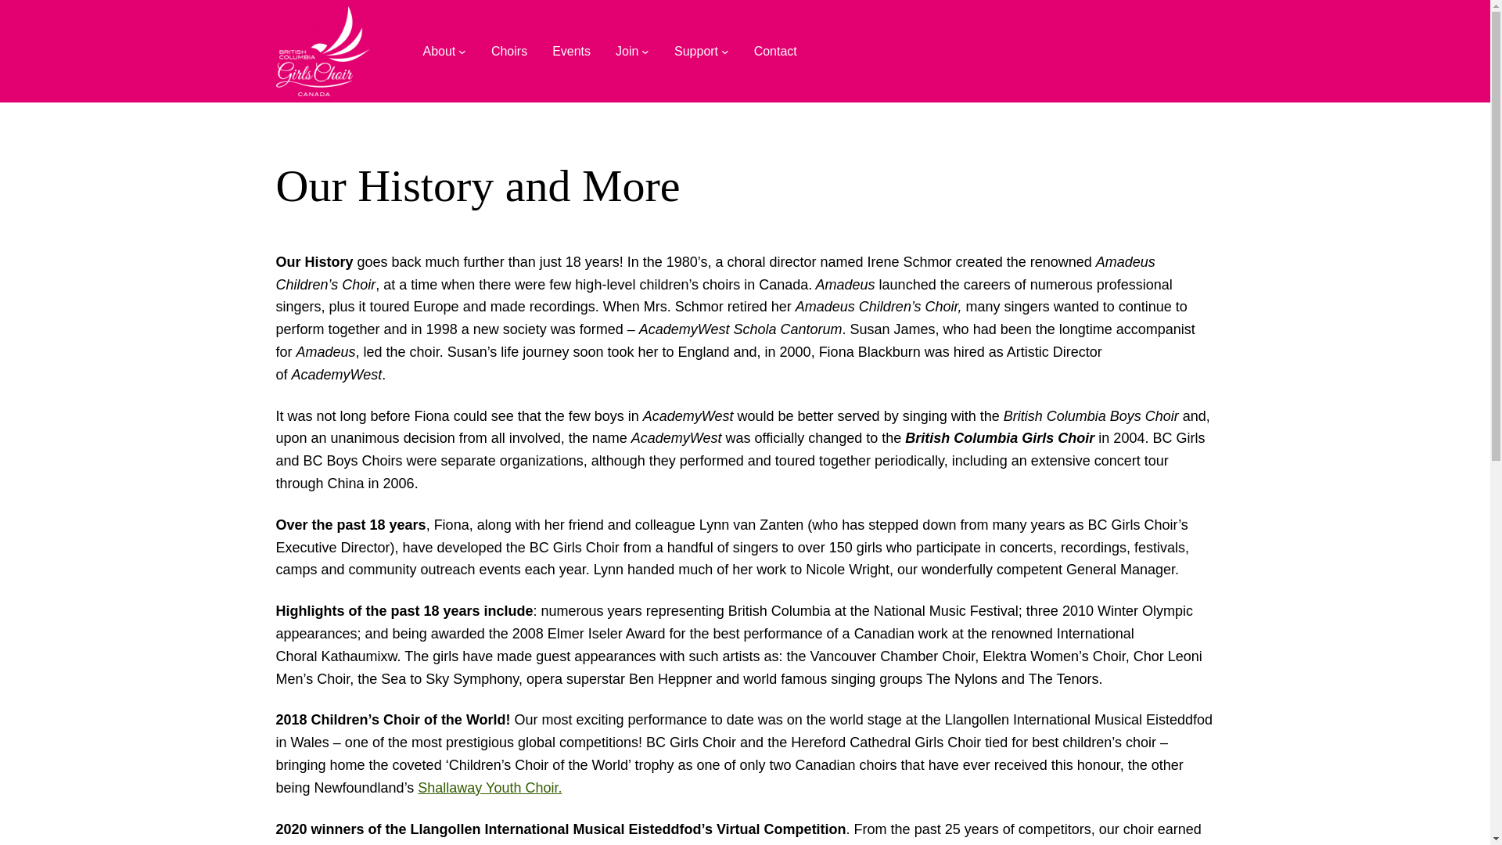 The width and height of the screenshot is (1502, 845). What do you see at coordinates (627, 51) in the screenshot?
I see `Join` at bounding box center [627, 51].